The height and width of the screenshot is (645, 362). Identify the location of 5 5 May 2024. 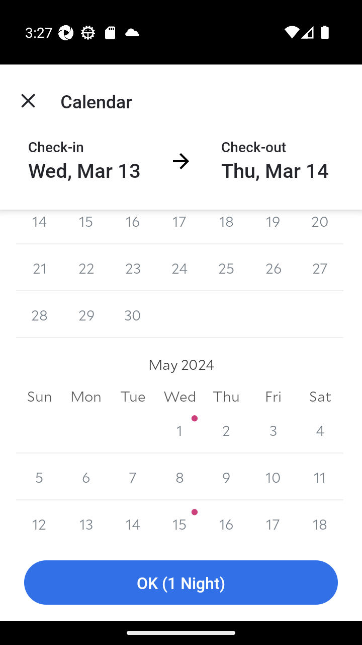
(39, 477).